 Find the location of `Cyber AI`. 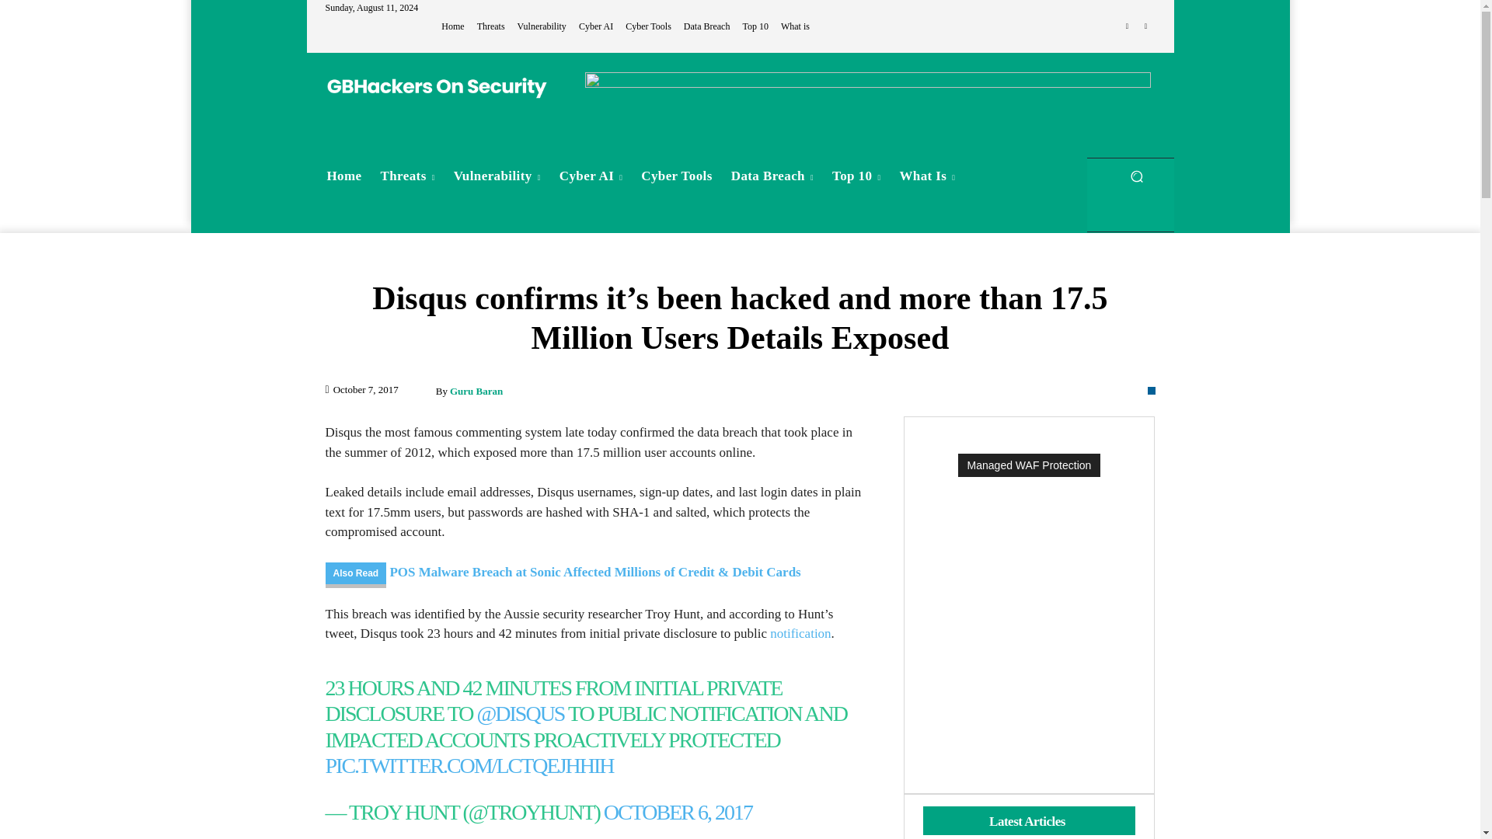

Cyber AI is located at coordinates (595, 26).